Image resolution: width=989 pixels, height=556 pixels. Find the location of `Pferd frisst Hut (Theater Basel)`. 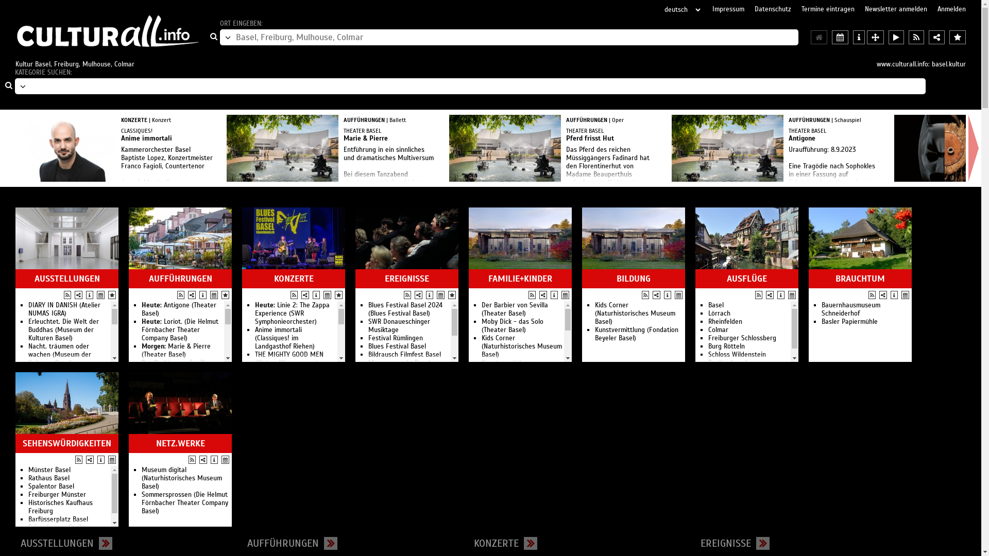

Pferd frisst Hut (Theater Basel) is located at coordinates (177, 392).